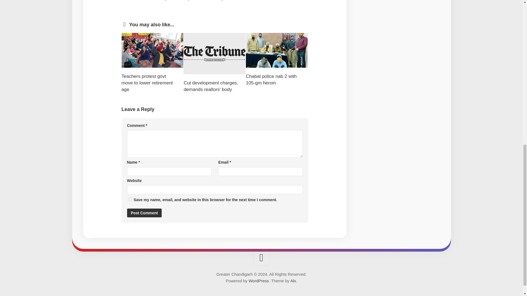  Describe the element at coordinates (144, 213) in the screenshot. I see `Post Comment` at that location.